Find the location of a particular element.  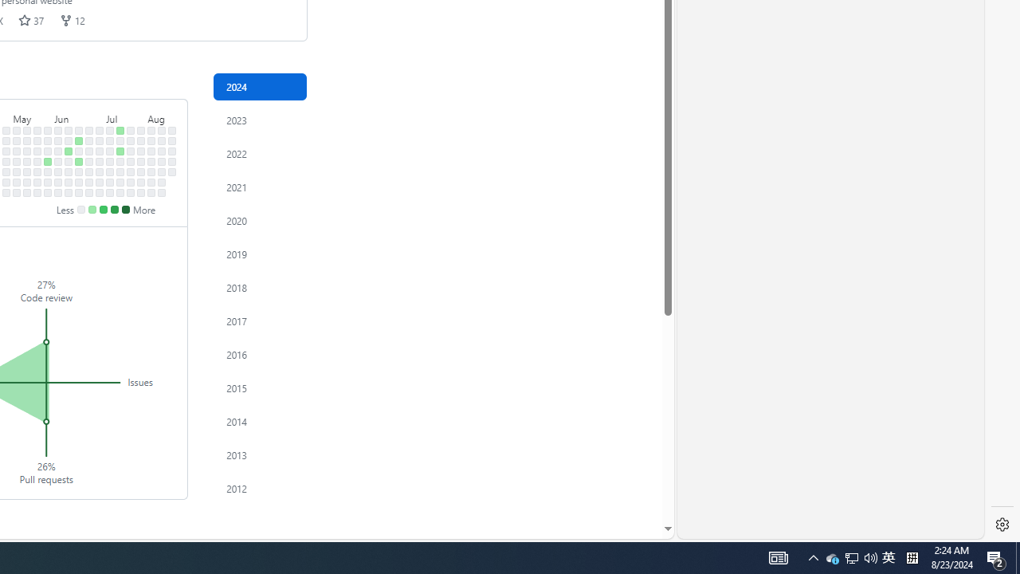

1 contribution on June 17th. is located at coordinates (78, 140).